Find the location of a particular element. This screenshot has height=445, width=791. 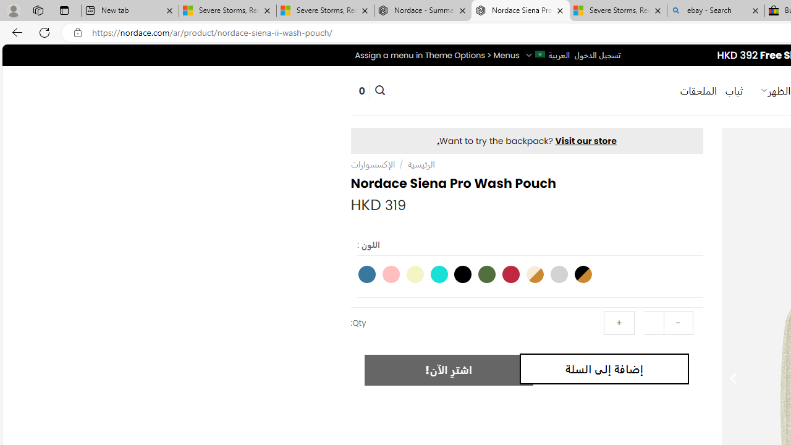

Assign a menu in Theme Options > Menus is located at coordinates (436, 55).